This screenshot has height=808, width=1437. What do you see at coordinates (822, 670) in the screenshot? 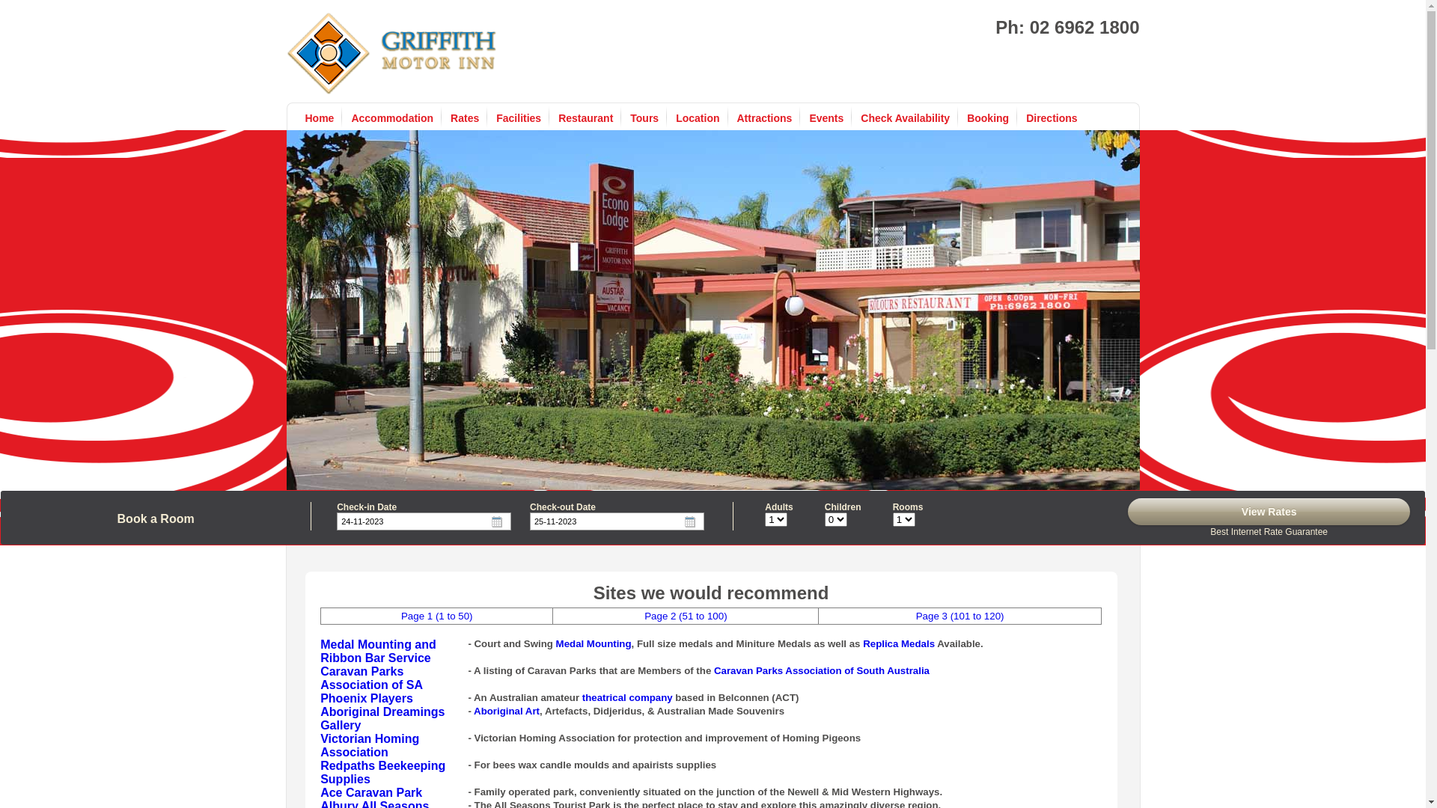
I see `Caravan Parks Association of South Australia` at bounding box center [822, 670].